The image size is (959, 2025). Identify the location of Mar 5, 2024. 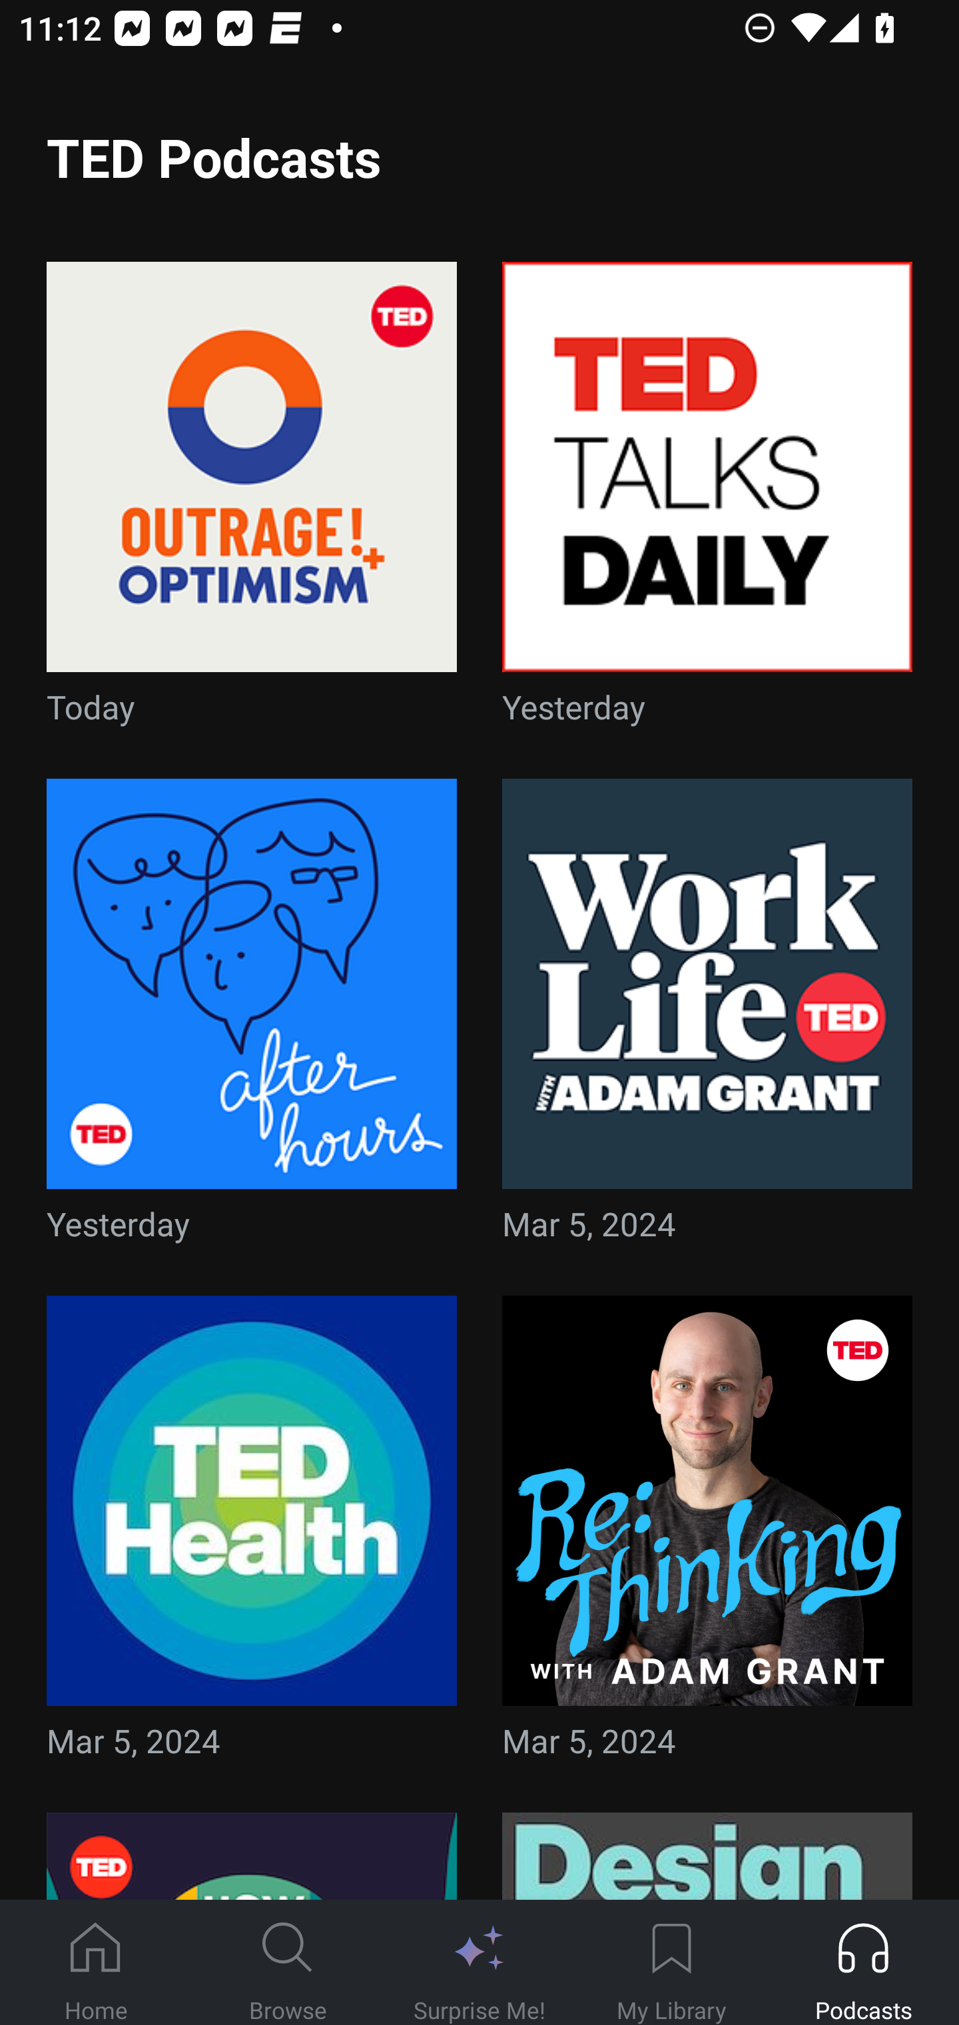
(707, 1018).